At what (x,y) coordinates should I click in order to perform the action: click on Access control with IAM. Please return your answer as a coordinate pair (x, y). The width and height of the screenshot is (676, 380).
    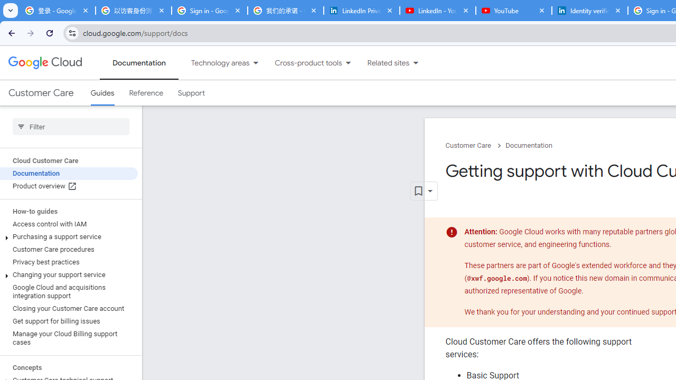
    Looking at the image, I should click on (69, 224).